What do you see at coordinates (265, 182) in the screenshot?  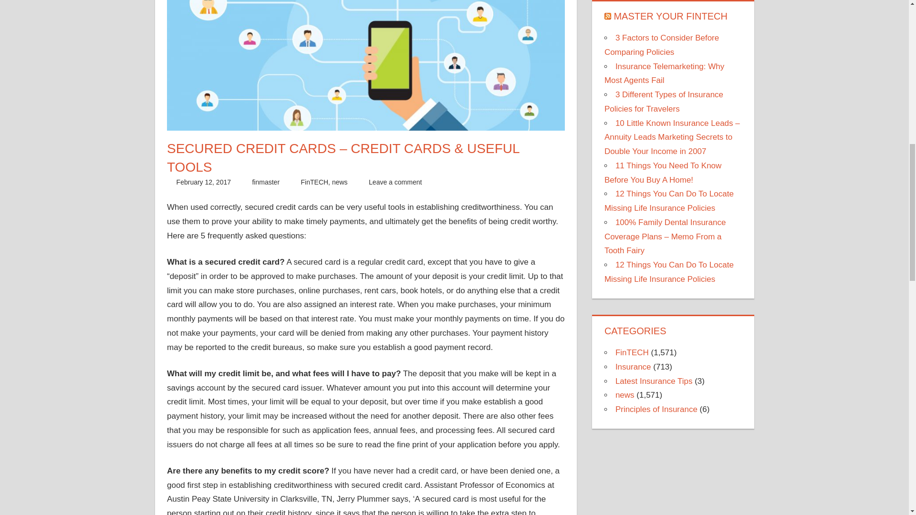 I see `finmaster` at bounding box center [265, 182].